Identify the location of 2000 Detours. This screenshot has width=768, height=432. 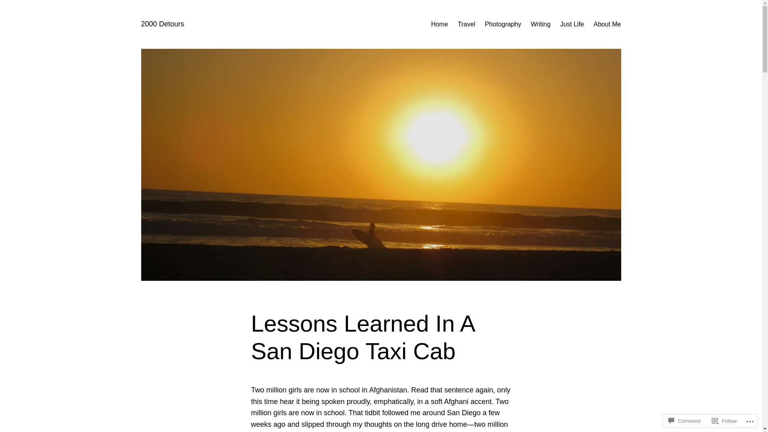
(162, 24).